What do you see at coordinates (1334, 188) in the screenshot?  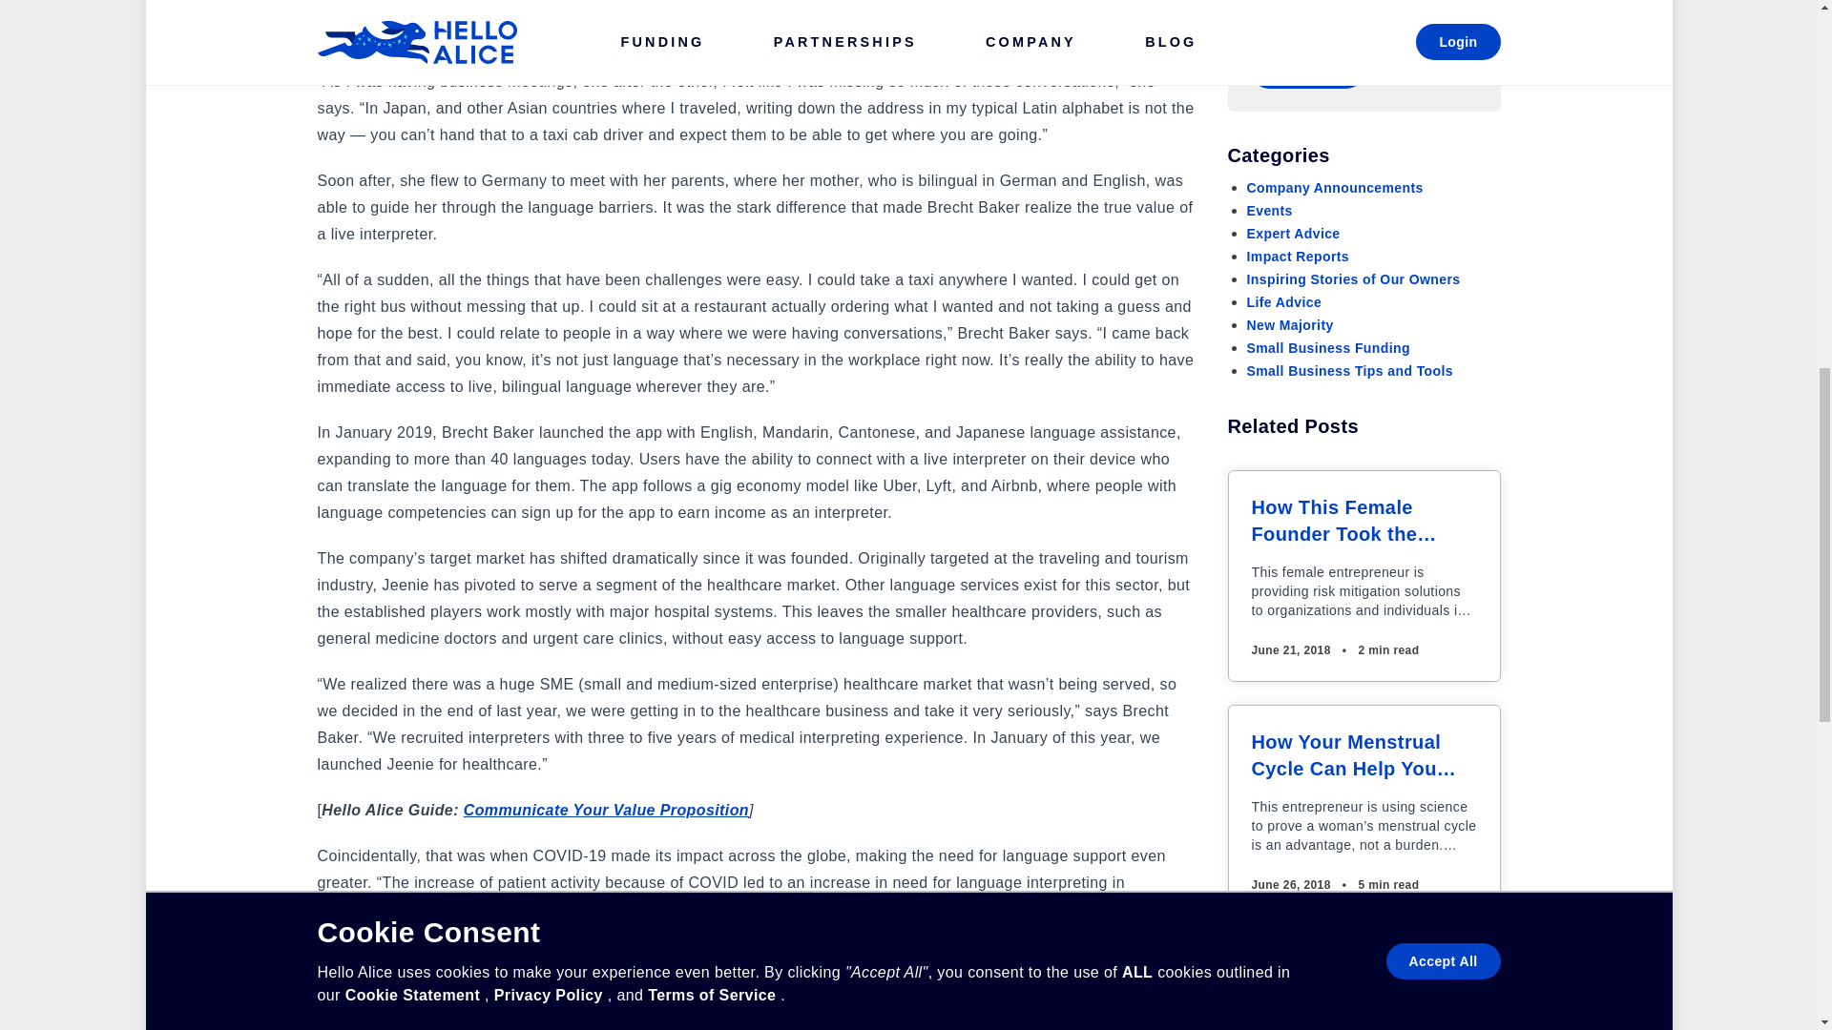 I see `Company Announcements` at bounding box center [1334, 188].